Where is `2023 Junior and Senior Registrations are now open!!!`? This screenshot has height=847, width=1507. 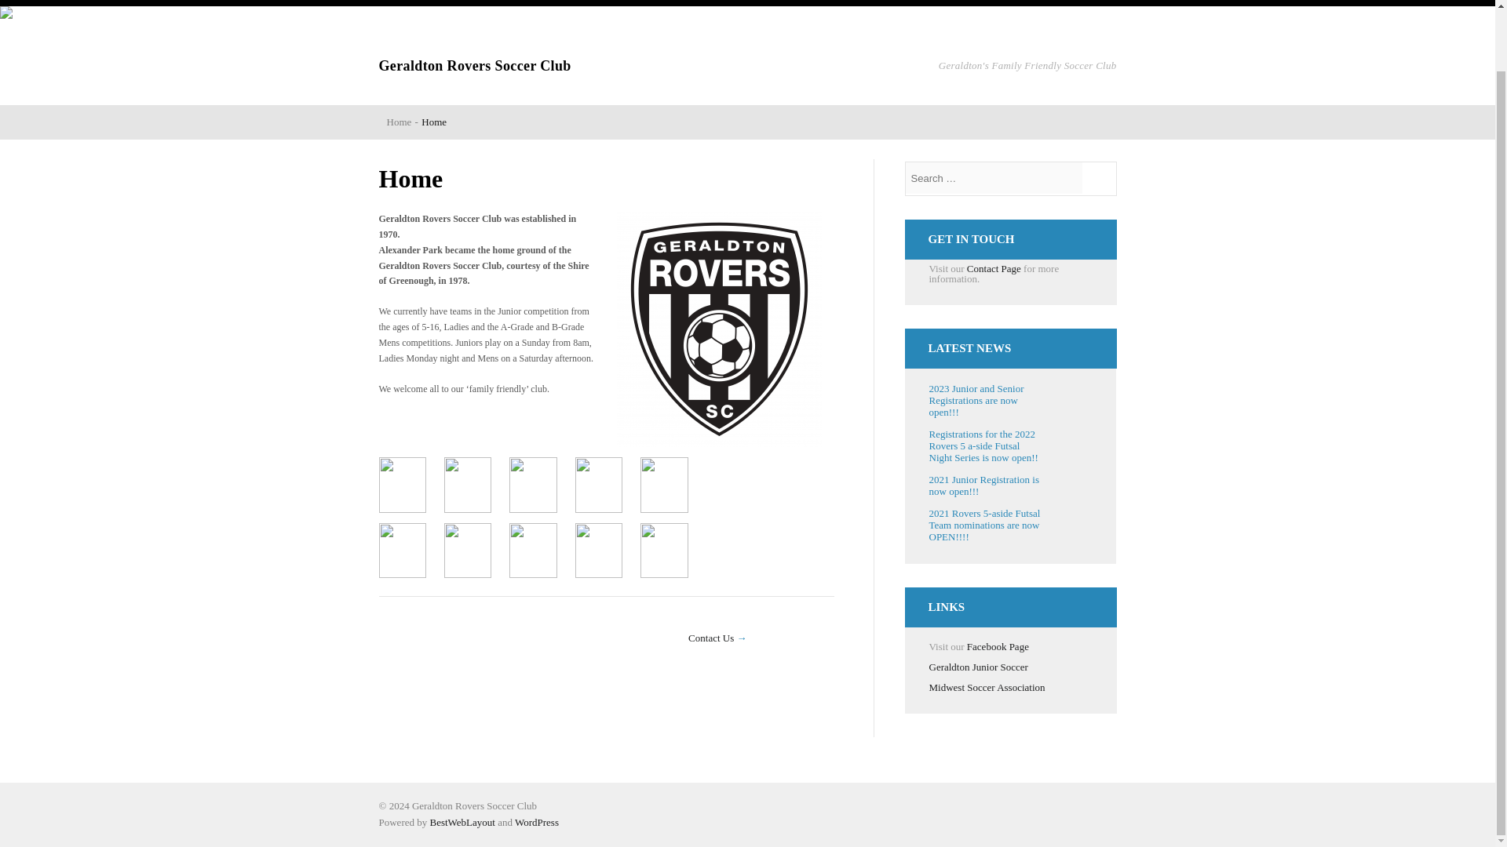 2023 Junior and Senior Registrations are now open!!! is located at coordinates (976, 400).